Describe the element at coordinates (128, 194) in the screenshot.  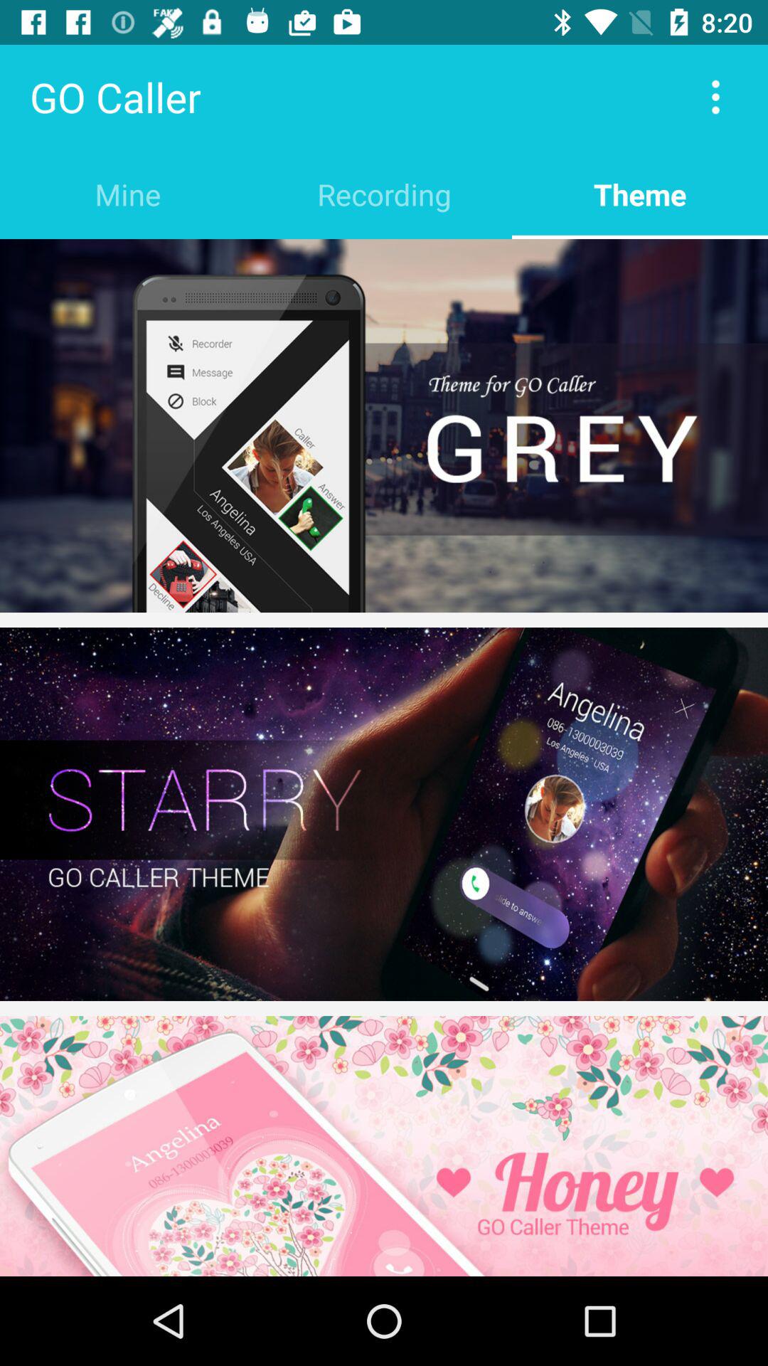
I see `scroll to mine` at that location.